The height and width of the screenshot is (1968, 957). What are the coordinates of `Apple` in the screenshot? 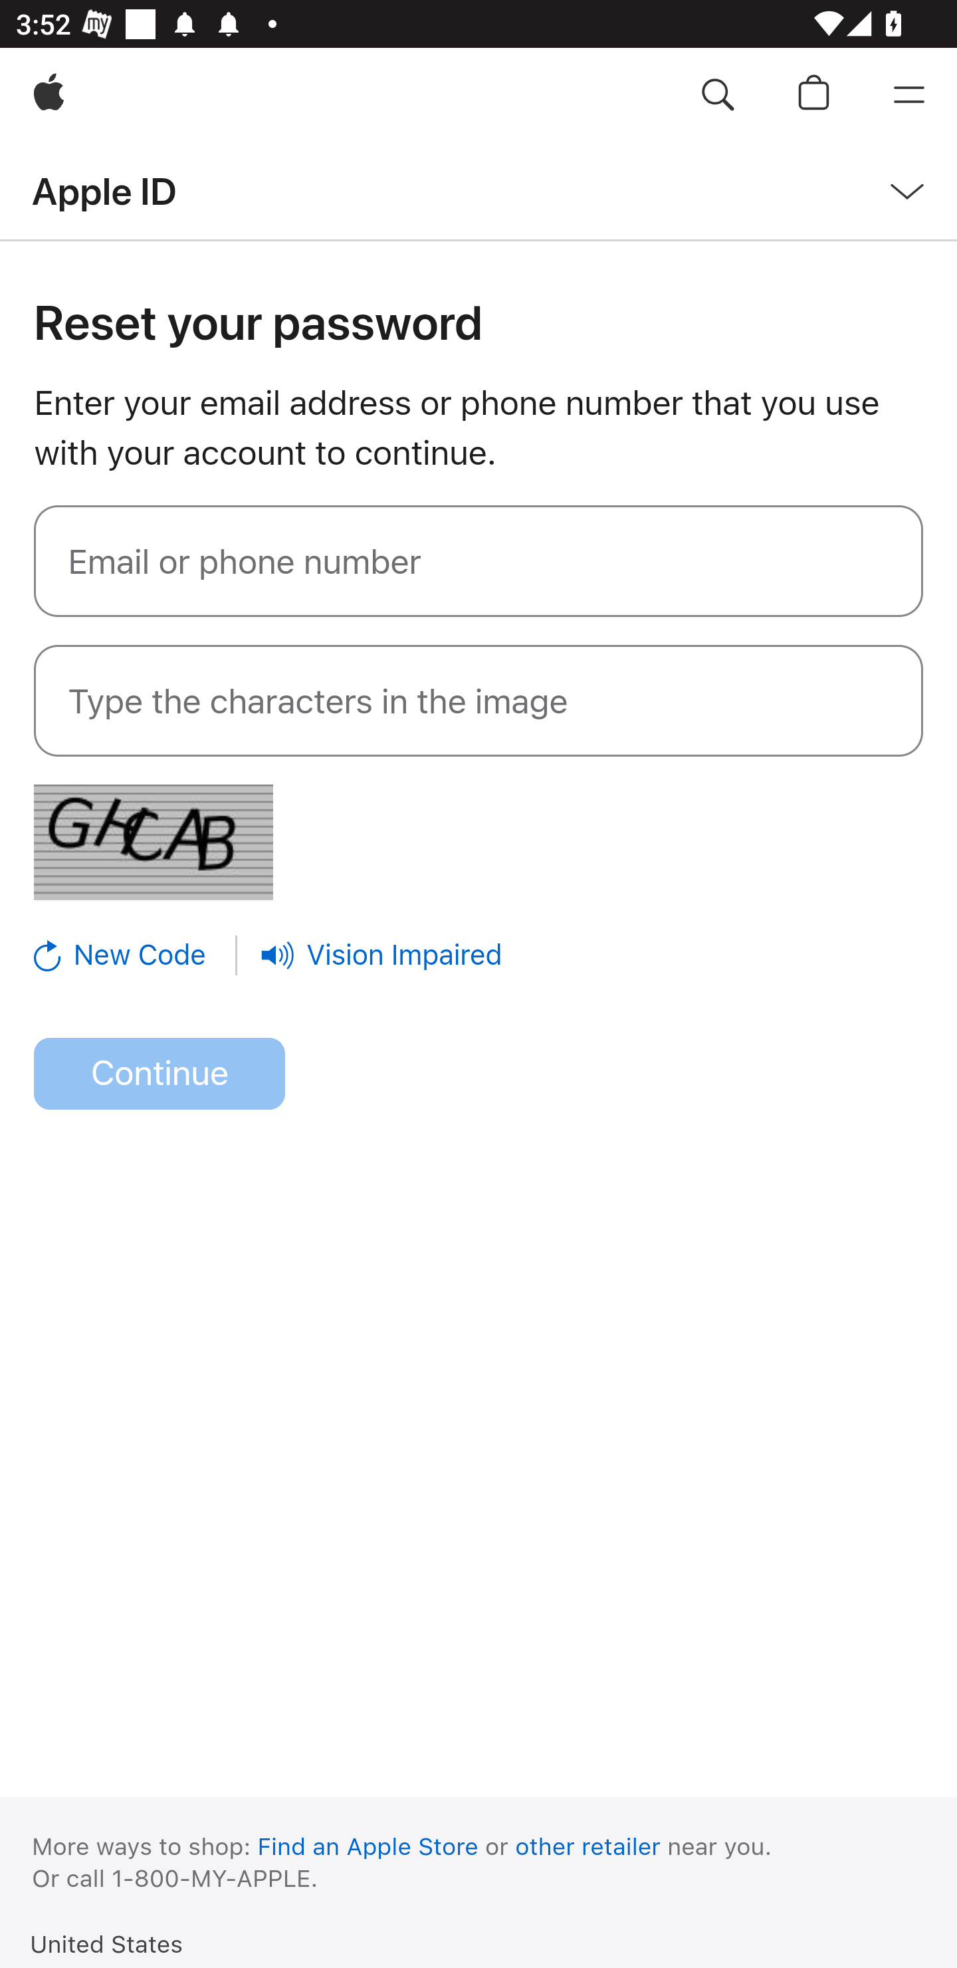 It's located at (49, 96).